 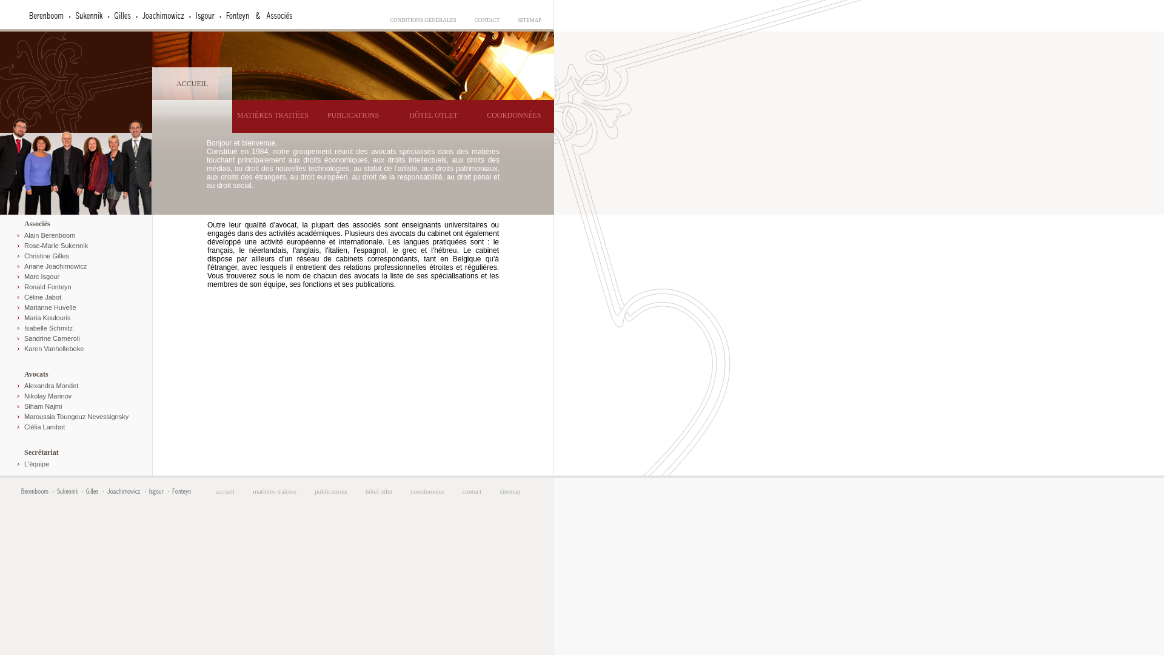 What do you see at coordinates (331, 491) in the screenshot?
I see `publications` at bounding box center [331, 491].